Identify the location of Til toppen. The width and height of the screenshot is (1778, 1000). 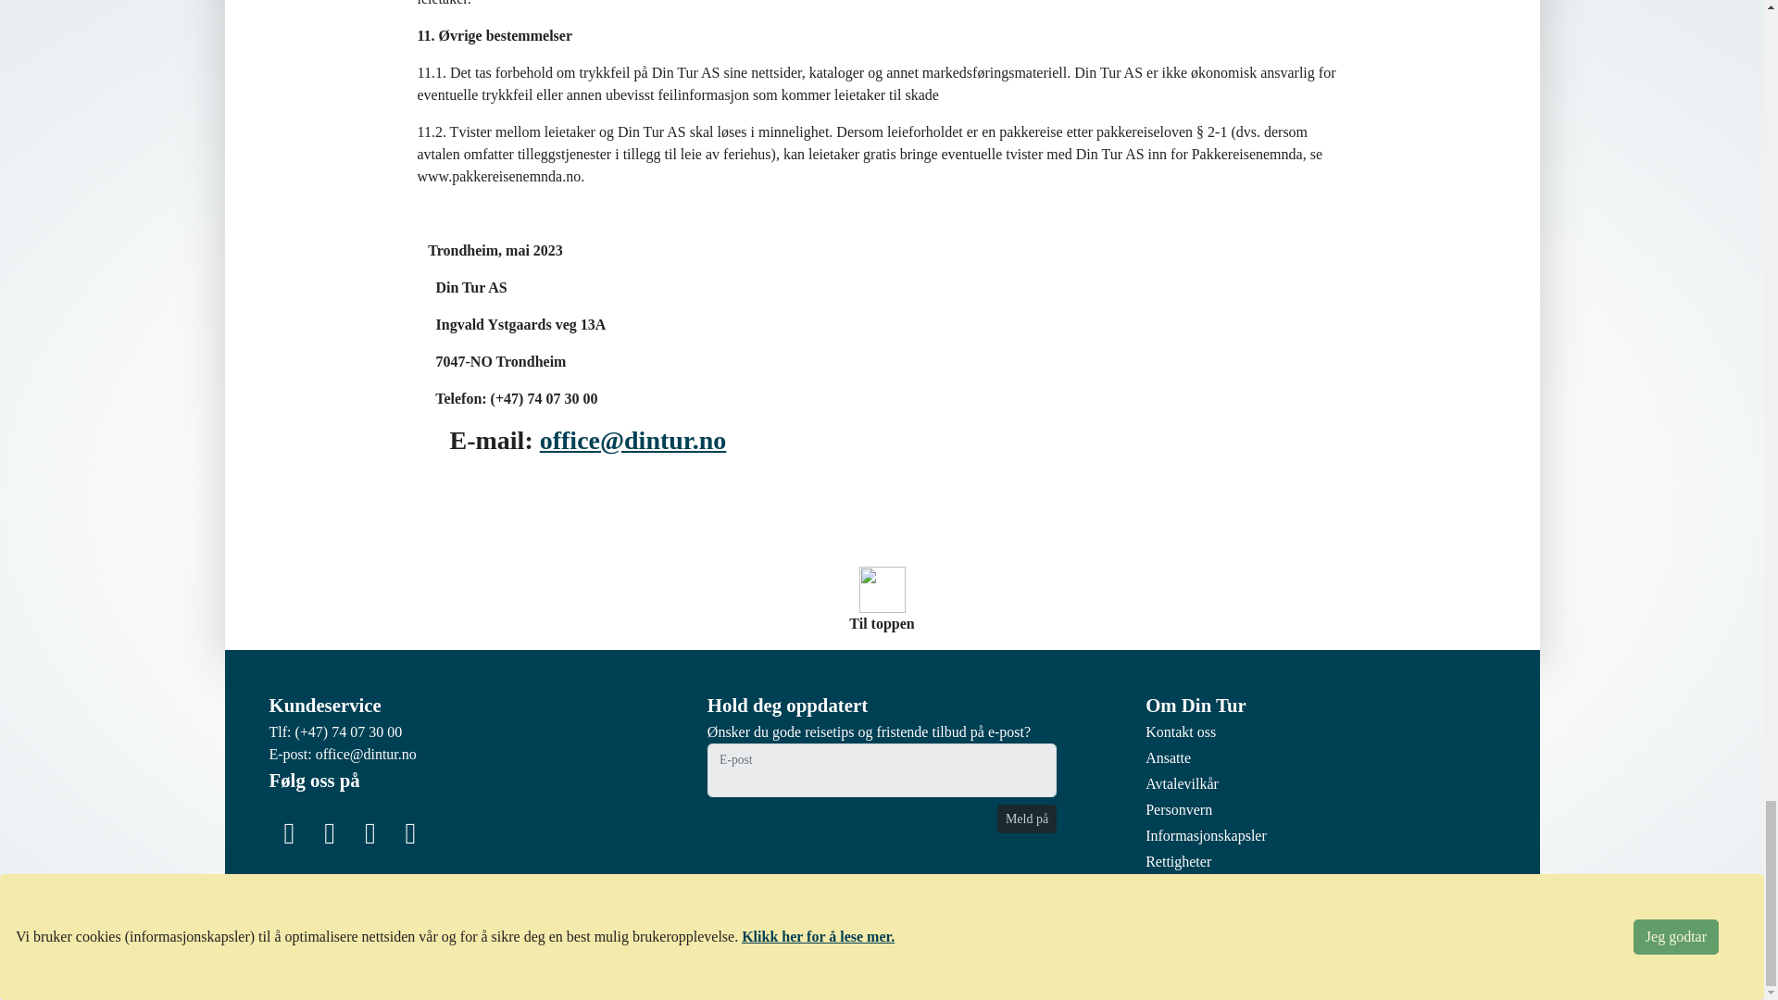
(882, 600).